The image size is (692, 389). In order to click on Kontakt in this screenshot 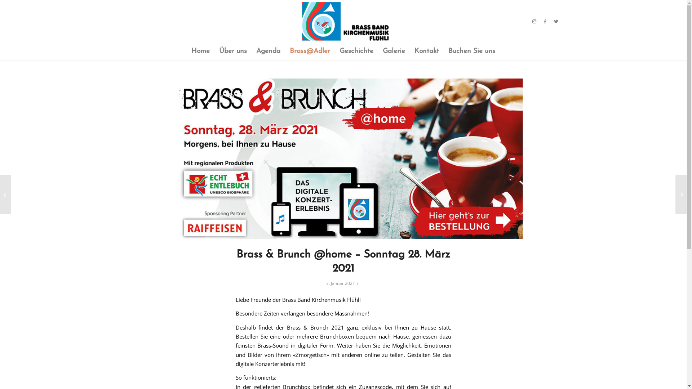, I will do `click(427, 52)`.